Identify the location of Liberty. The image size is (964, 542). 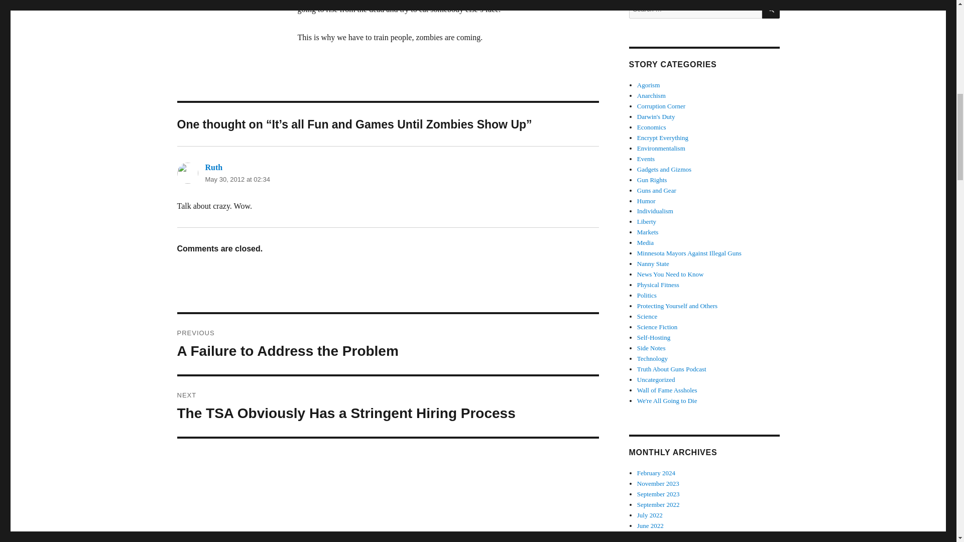
(647, 222).